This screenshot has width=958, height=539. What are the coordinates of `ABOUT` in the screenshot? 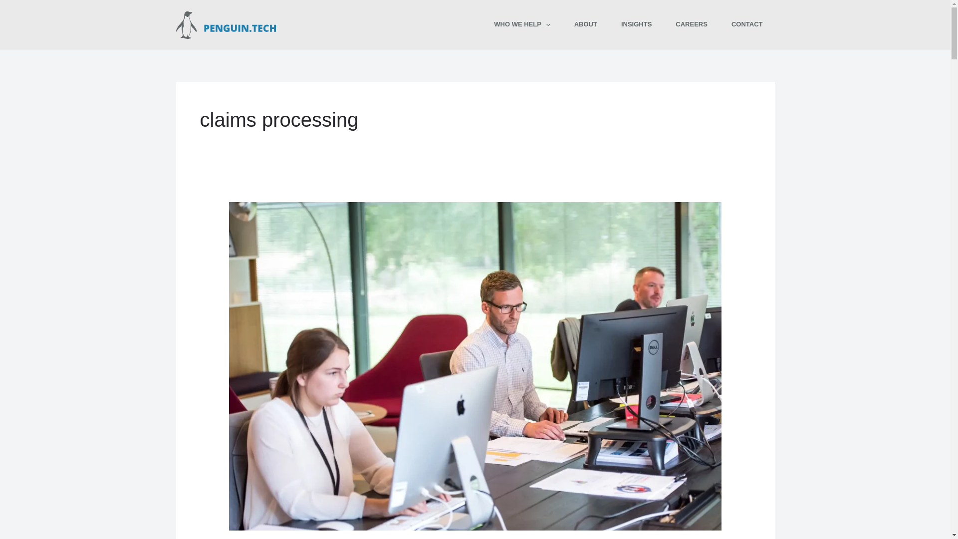 It's located at (586, 24).